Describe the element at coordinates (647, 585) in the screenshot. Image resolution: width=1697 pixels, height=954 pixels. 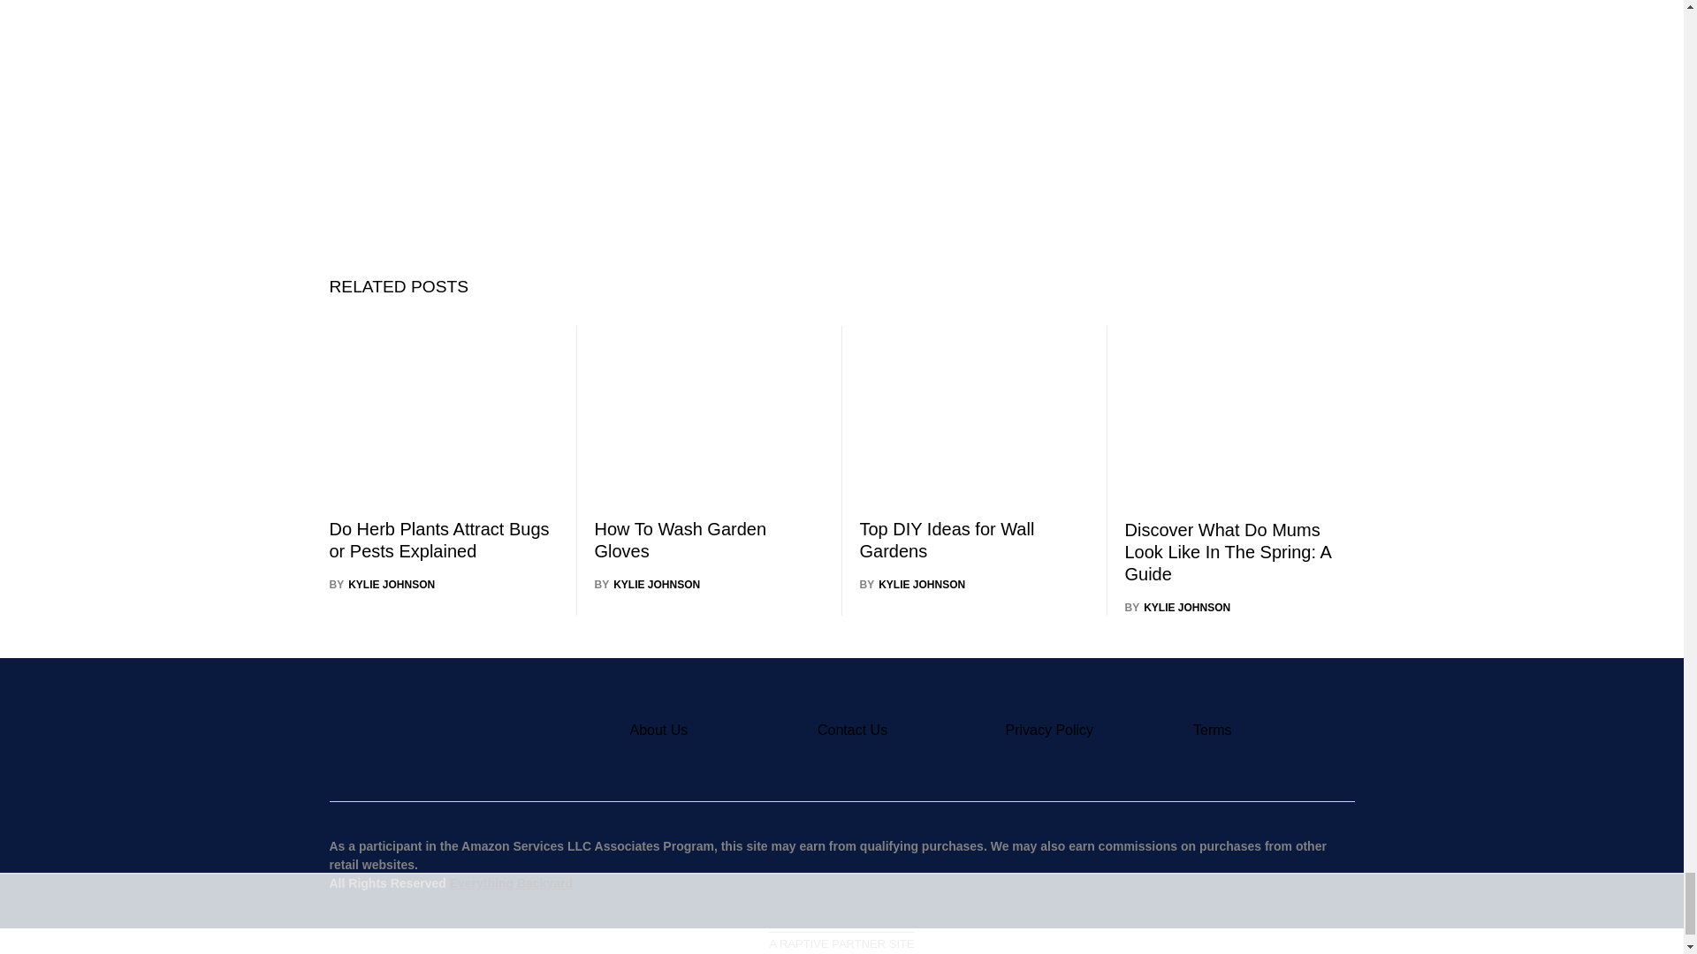
I see `View all posts by Kylie Johnson` at that location.